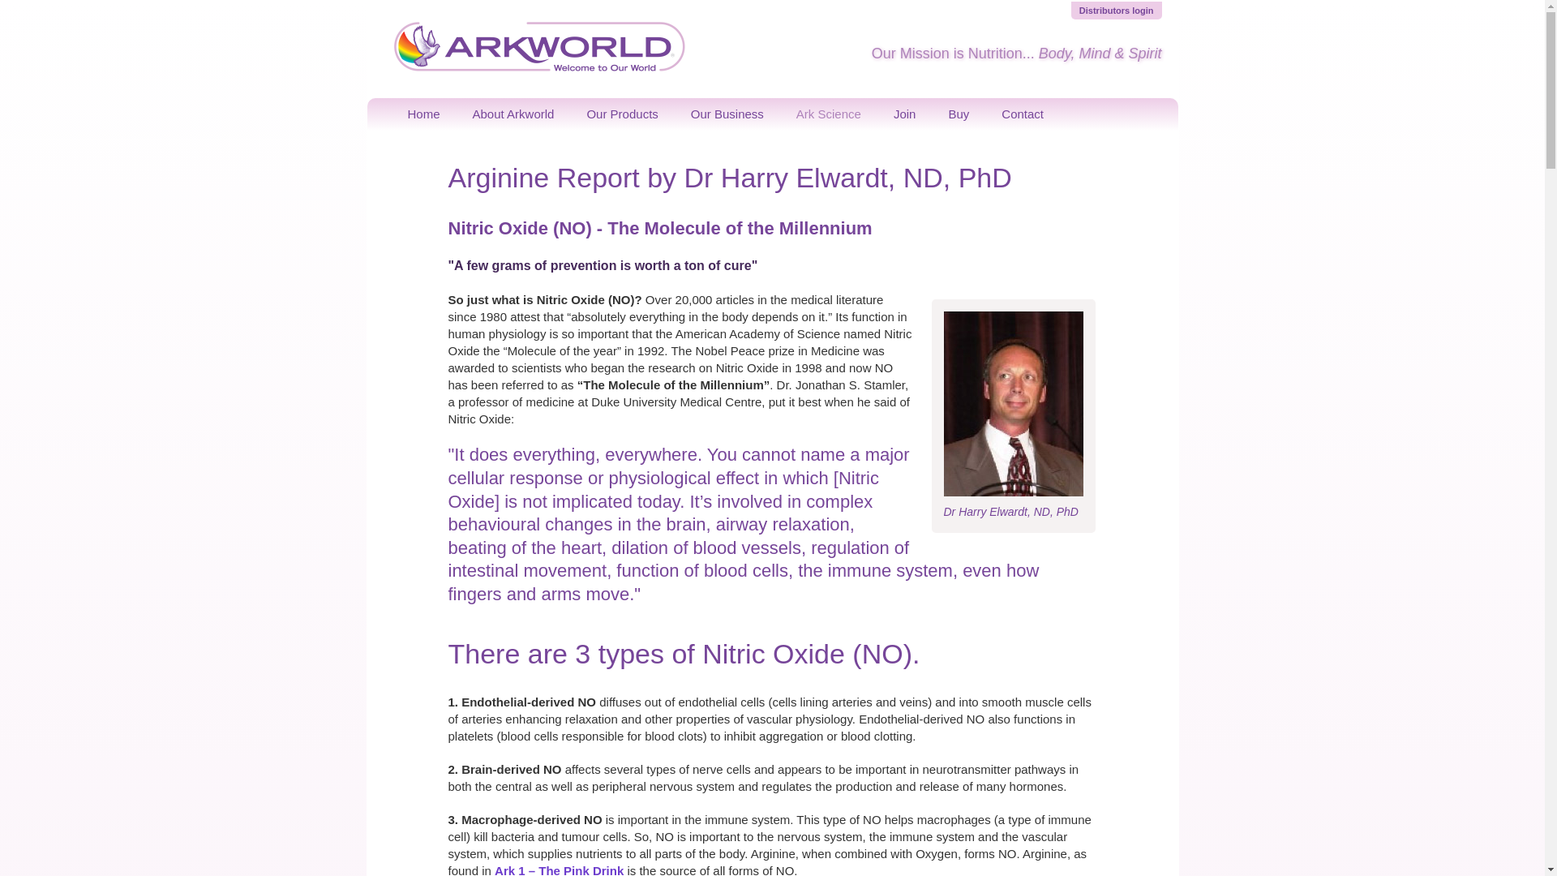 The height and width of the screenshot is (876, 1557). Describe the element at coordinates (513, 114) in the screenshot. I see `About Arkworld` at that location.